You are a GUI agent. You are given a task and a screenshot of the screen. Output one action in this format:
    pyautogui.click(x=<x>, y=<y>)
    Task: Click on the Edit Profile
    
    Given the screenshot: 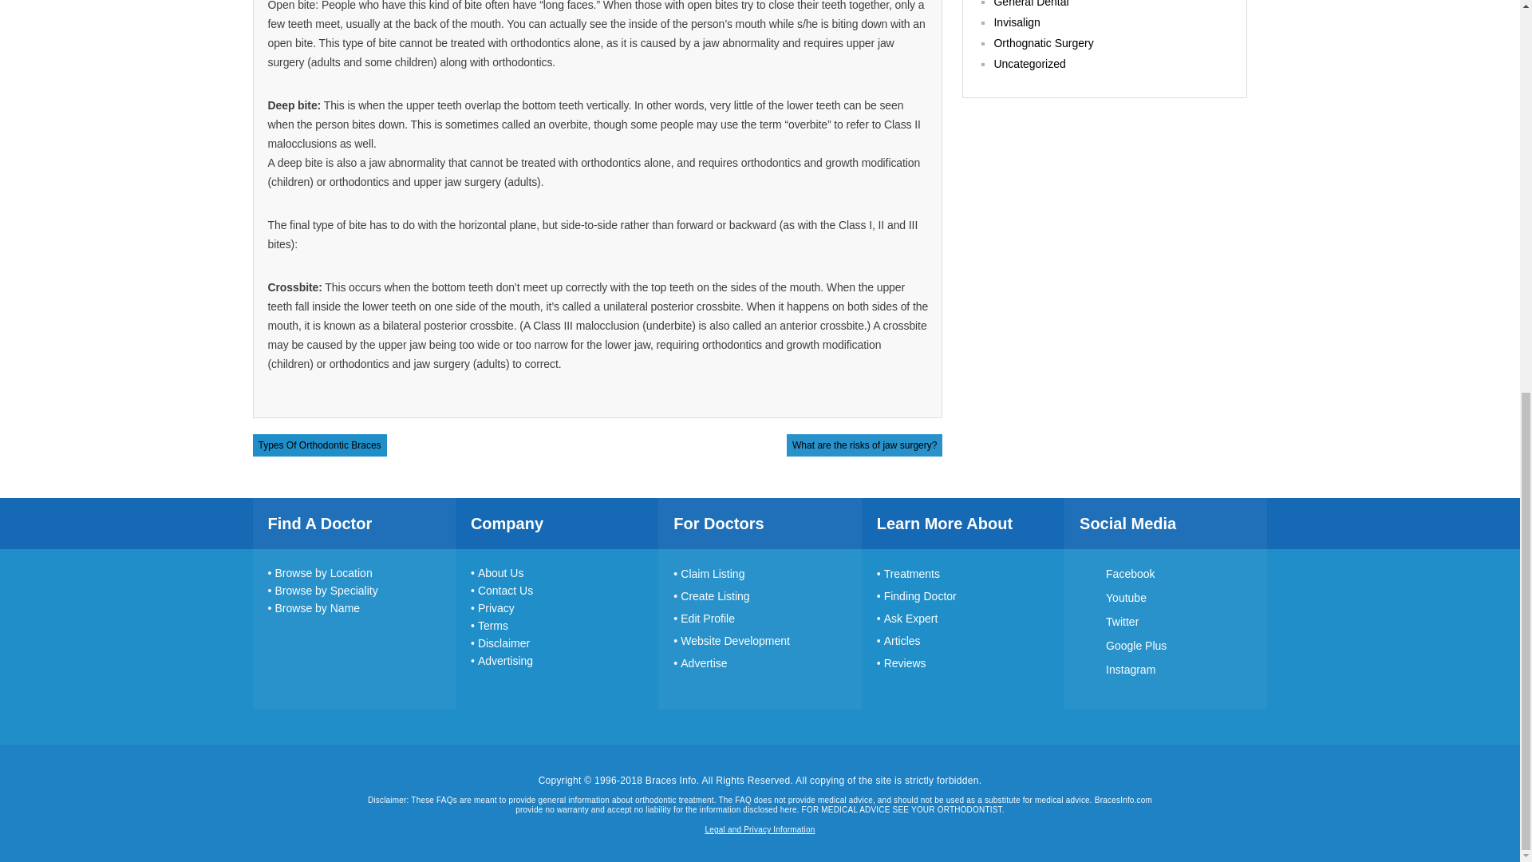 What is the action you would take?
    pyautogui.click(x=704, y=618)
    